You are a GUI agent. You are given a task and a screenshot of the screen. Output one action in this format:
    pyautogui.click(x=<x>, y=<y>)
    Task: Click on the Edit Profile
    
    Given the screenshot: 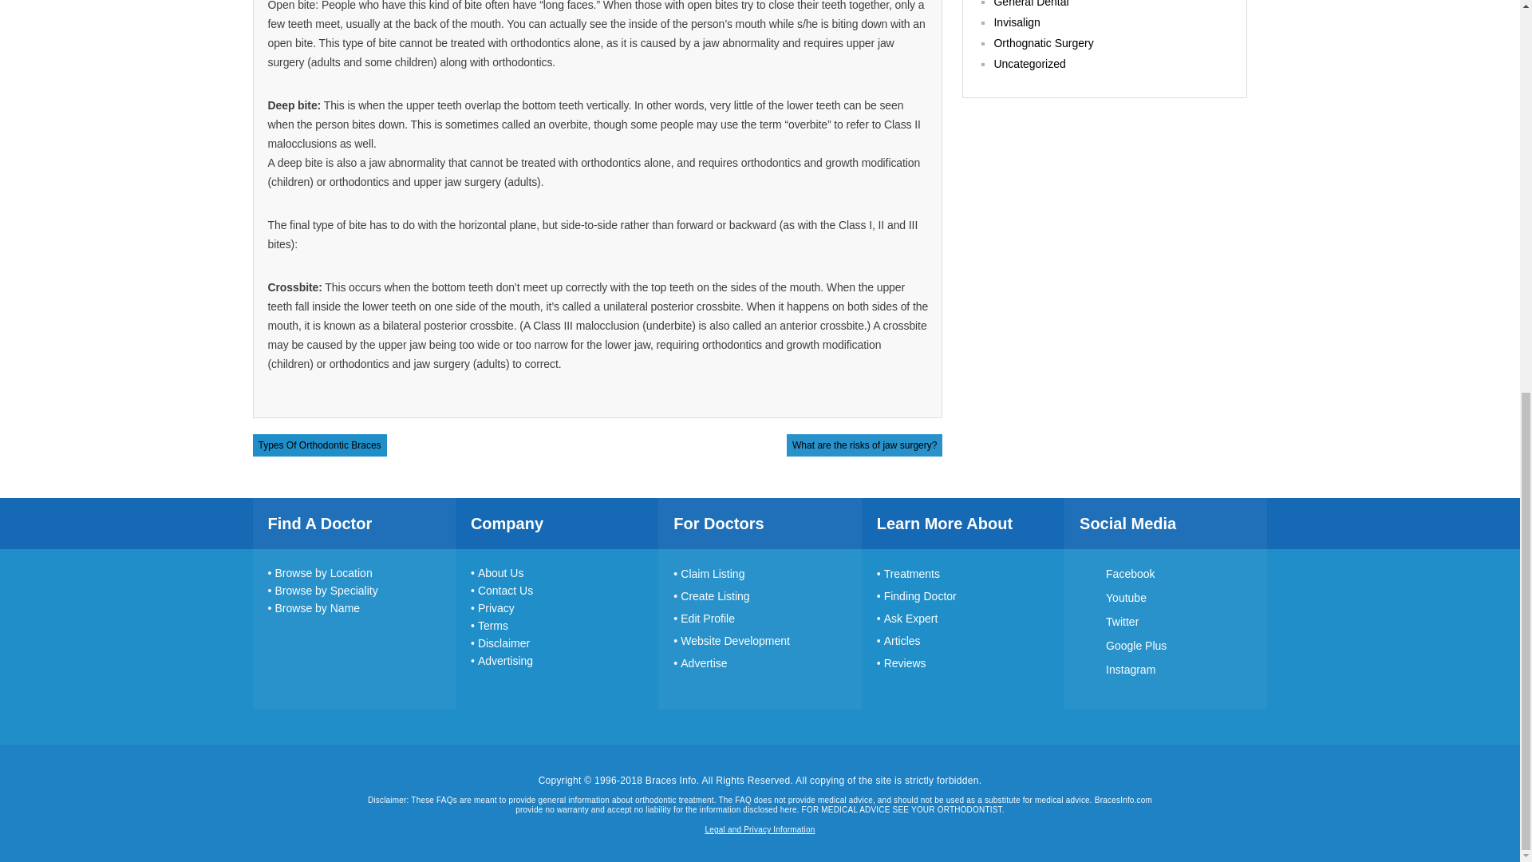 What is the action you would take?
    pyautogui.click(x=704, y=618)
    